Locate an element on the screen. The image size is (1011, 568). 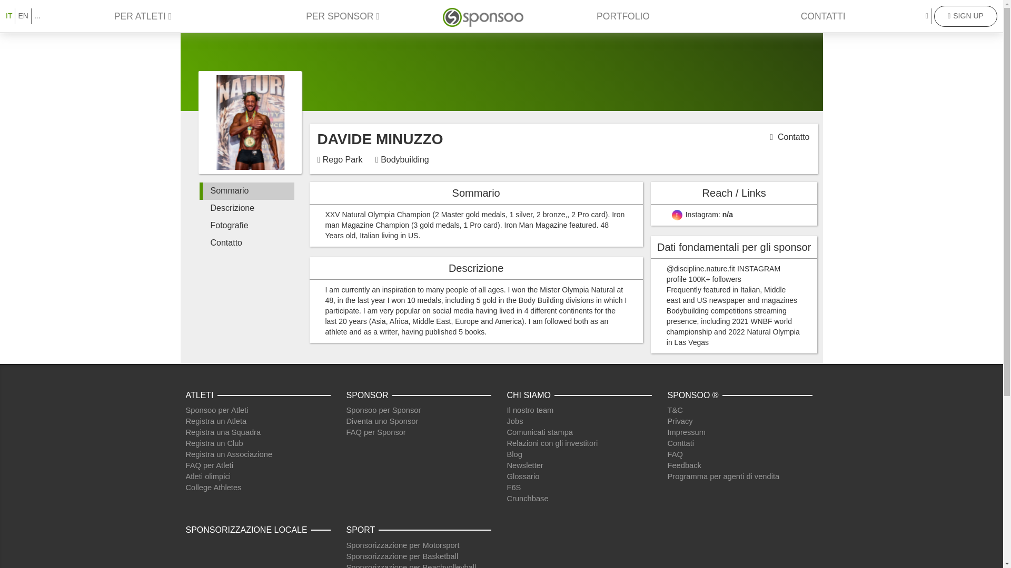
FAQ per Atleti is located at coordinates (209, 465).